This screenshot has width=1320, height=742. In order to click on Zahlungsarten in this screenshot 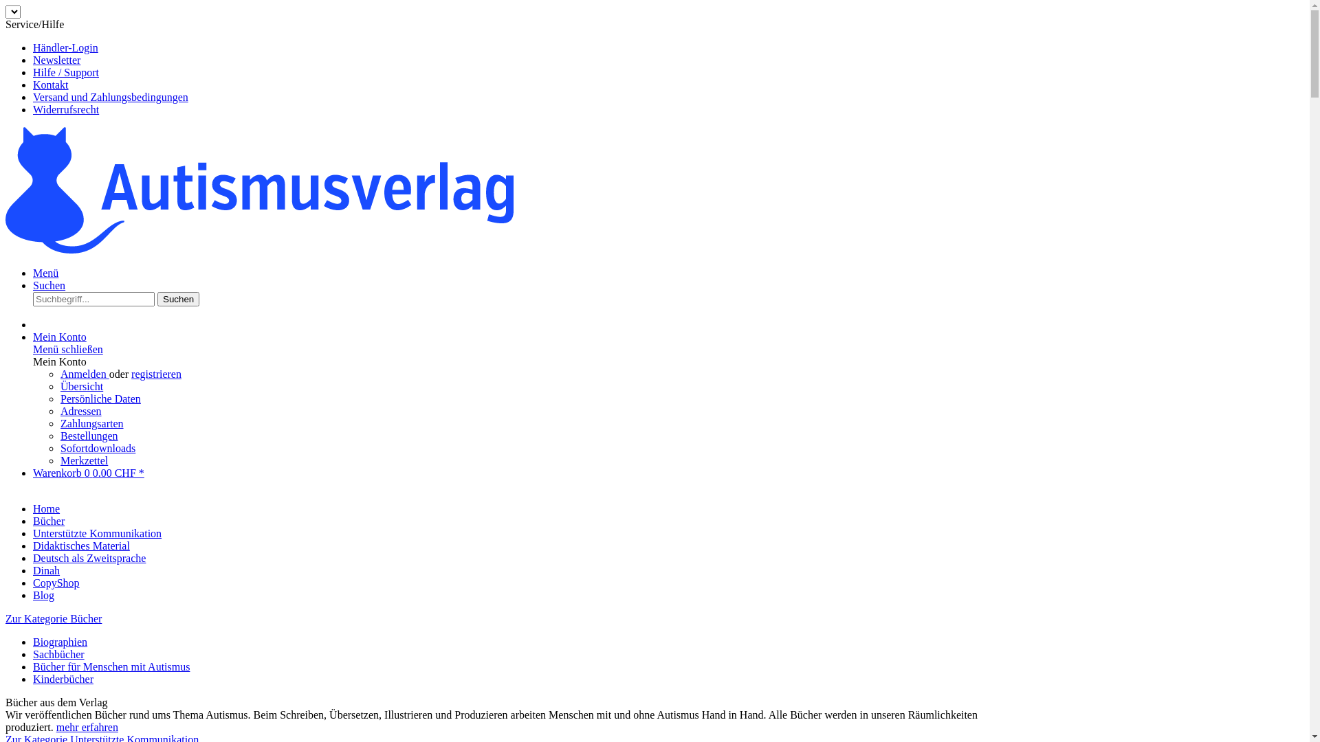, I will do `click(92, 423)`.